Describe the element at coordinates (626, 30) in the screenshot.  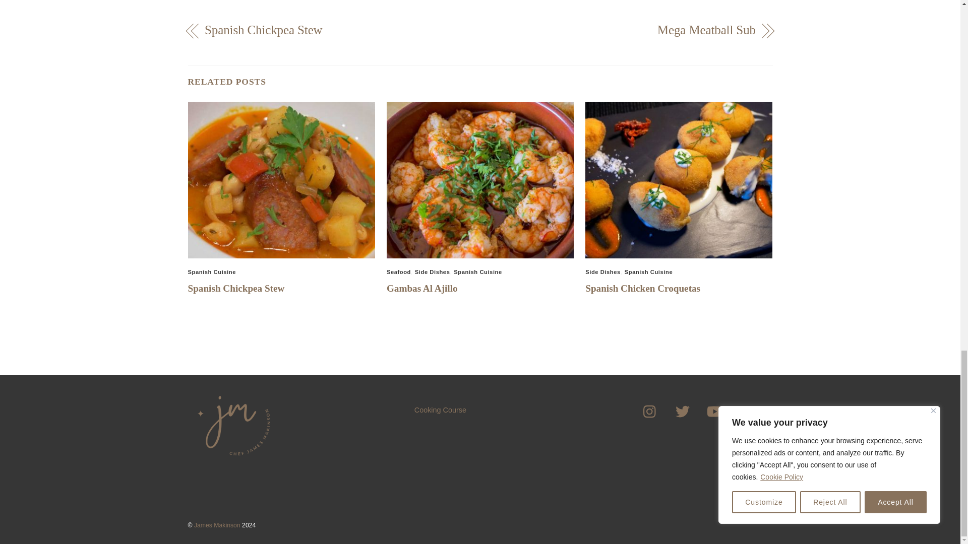
I see `Mega Meatball Sub` at that location.